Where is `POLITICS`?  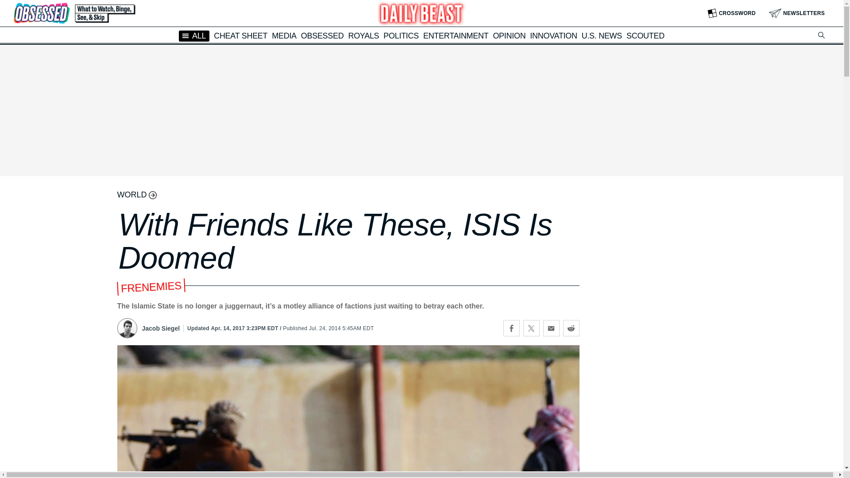
POLITICS is located at coordinates (401, 35).